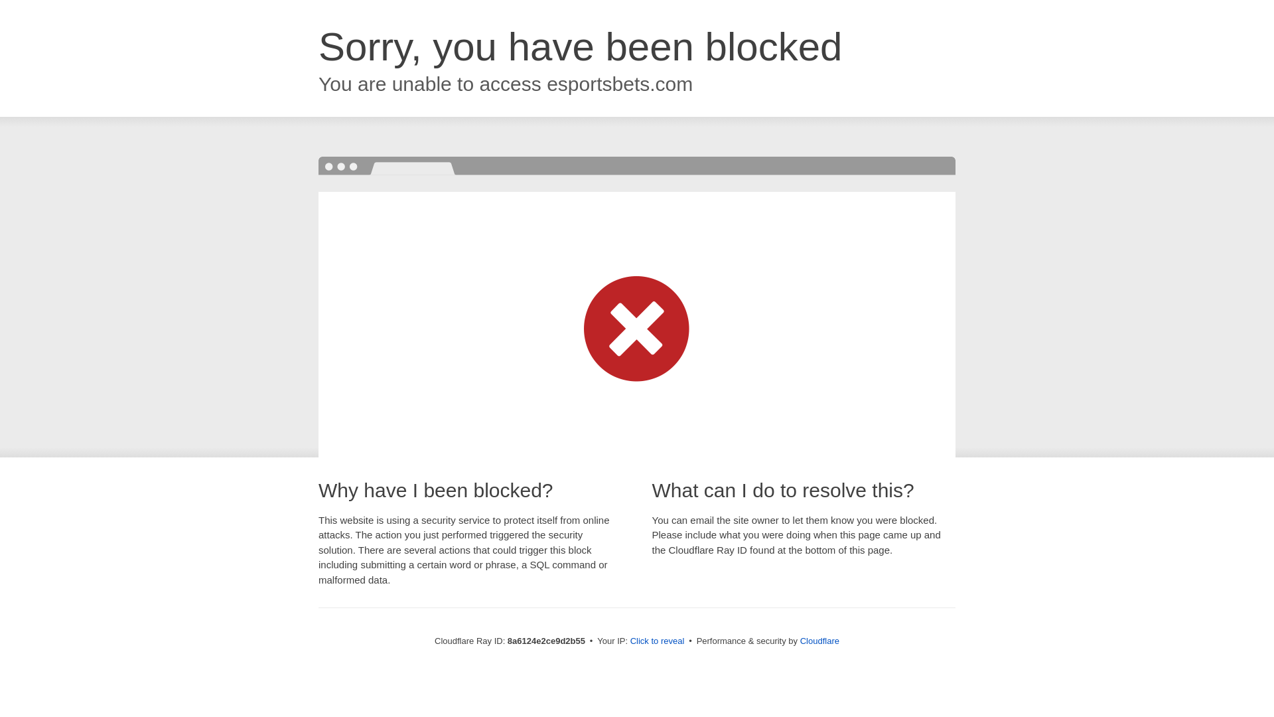  I want to click on Cloudflare, so click(819, 641).